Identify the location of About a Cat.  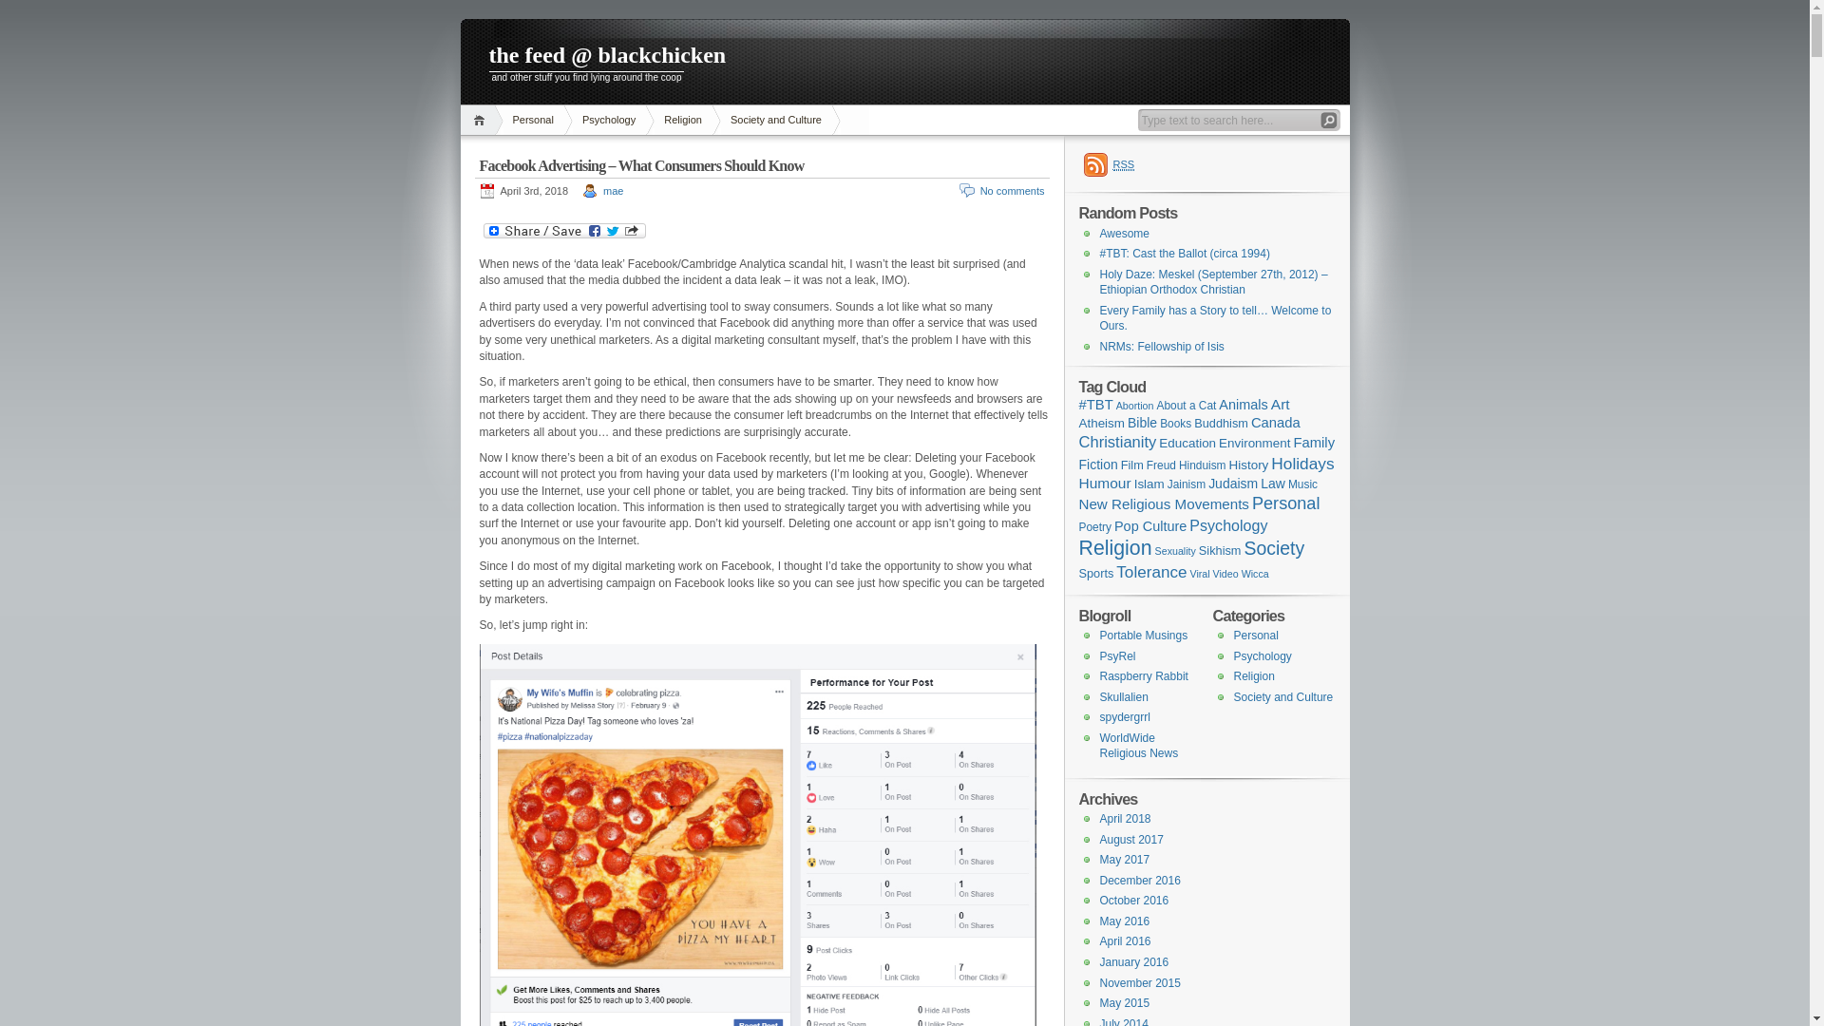
(1186, 406).